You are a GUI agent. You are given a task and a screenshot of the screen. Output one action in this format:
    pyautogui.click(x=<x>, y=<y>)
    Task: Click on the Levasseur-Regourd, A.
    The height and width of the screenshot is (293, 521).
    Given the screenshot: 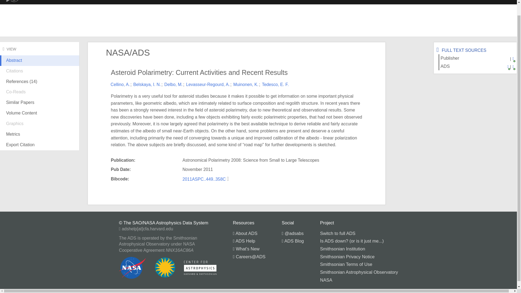 What is the action you would take?
    pyautogui.click(x=208, y=84)
    